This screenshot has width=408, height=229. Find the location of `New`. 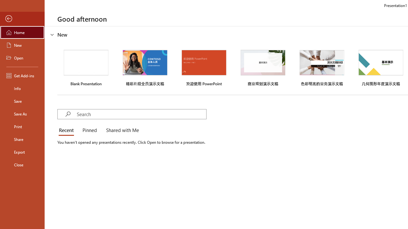

New is located at coordinates (22, 45).